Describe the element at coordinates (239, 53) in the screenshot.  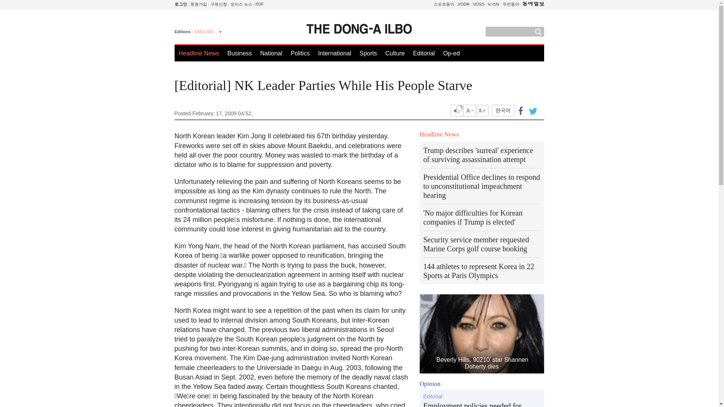
I see `Business` at that location.